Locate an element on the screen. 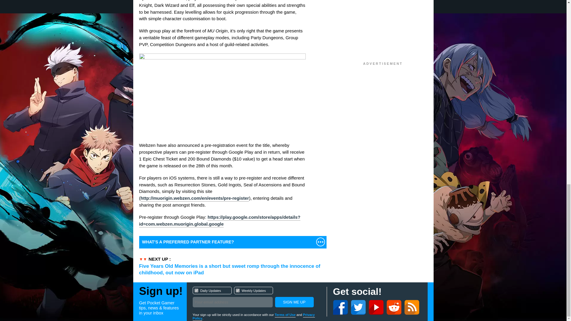 The image size is (571, 321). Sign Me Up is located at coordinates (294, 302).